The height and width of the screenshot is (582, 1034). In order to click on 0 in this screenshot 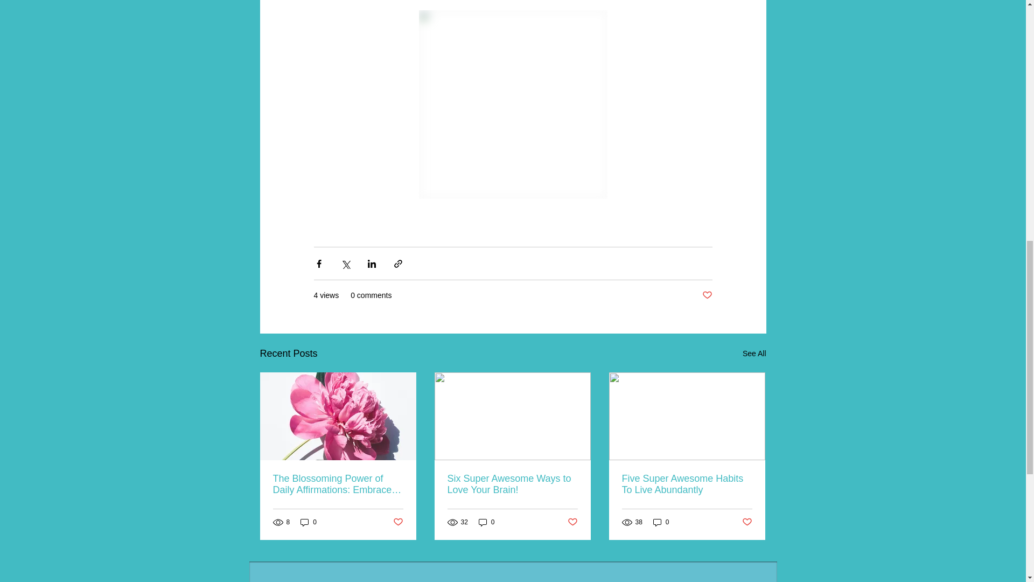, I will do `click(308, 522)`.